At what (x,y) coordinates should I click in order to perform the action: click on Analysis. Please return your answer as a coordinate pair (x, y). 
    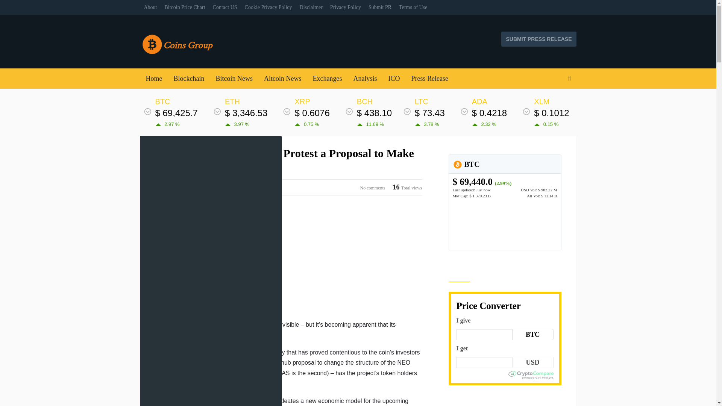
    Looking at the image, I should click on (365, 79).